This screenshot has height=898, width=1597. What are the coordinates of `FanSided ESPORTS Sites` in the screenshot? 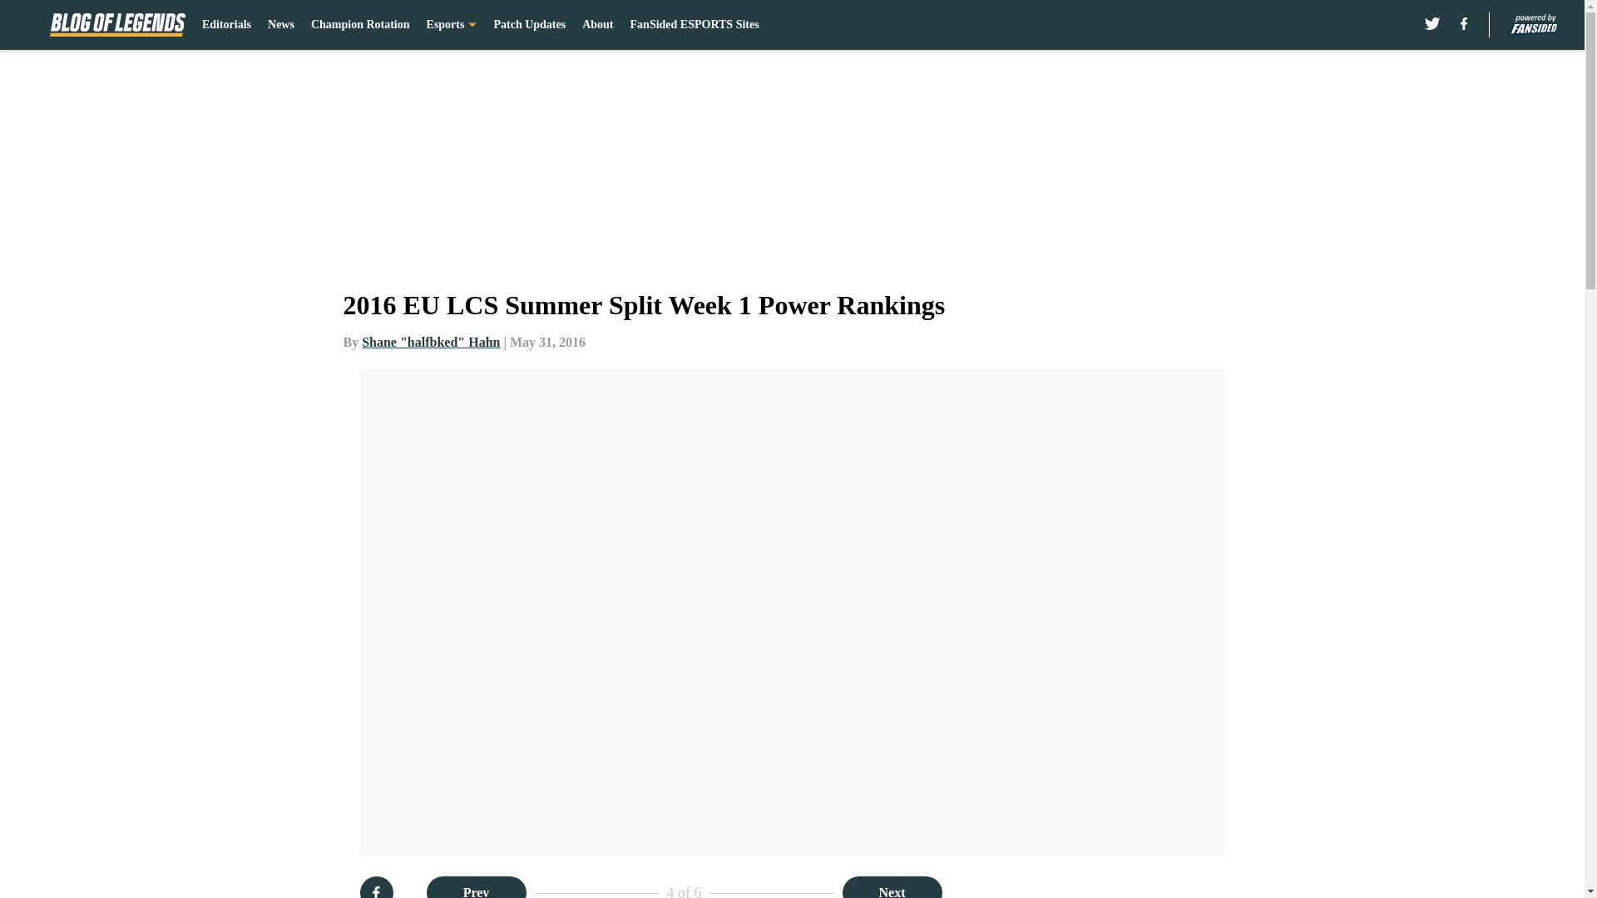 It's located at (695, 25).